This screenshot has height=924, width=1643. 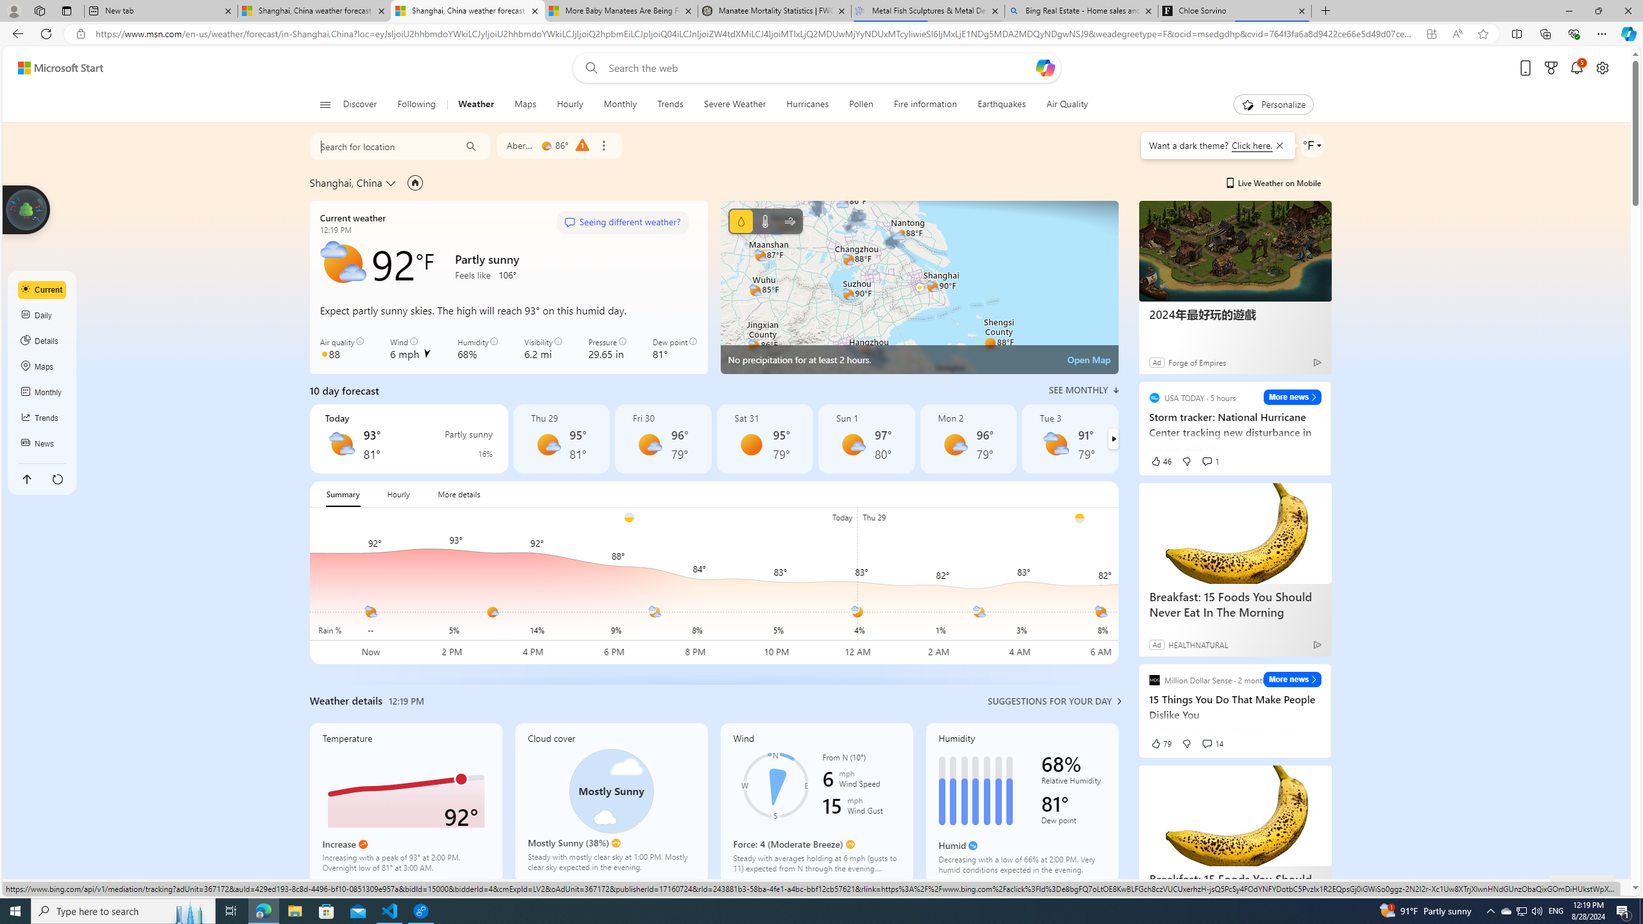 I want to click on Refresh this page, so click(x=57, y=479).